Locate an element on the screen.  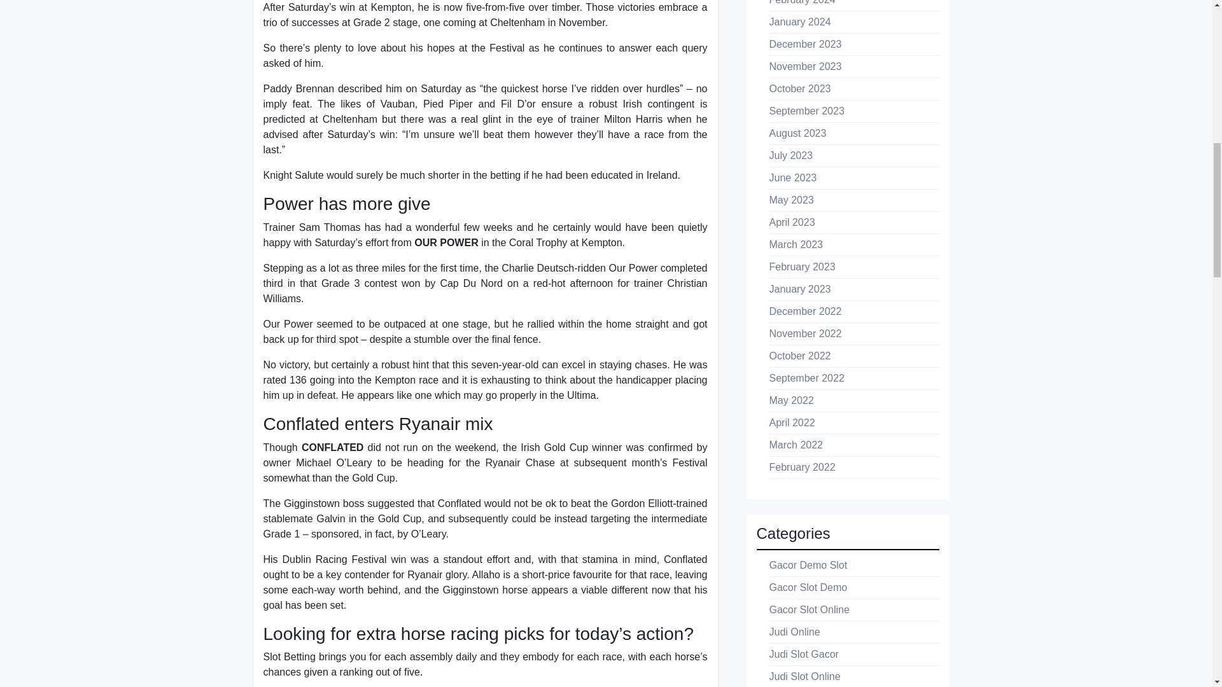
January 2024 is located at coordinates (799, 22).